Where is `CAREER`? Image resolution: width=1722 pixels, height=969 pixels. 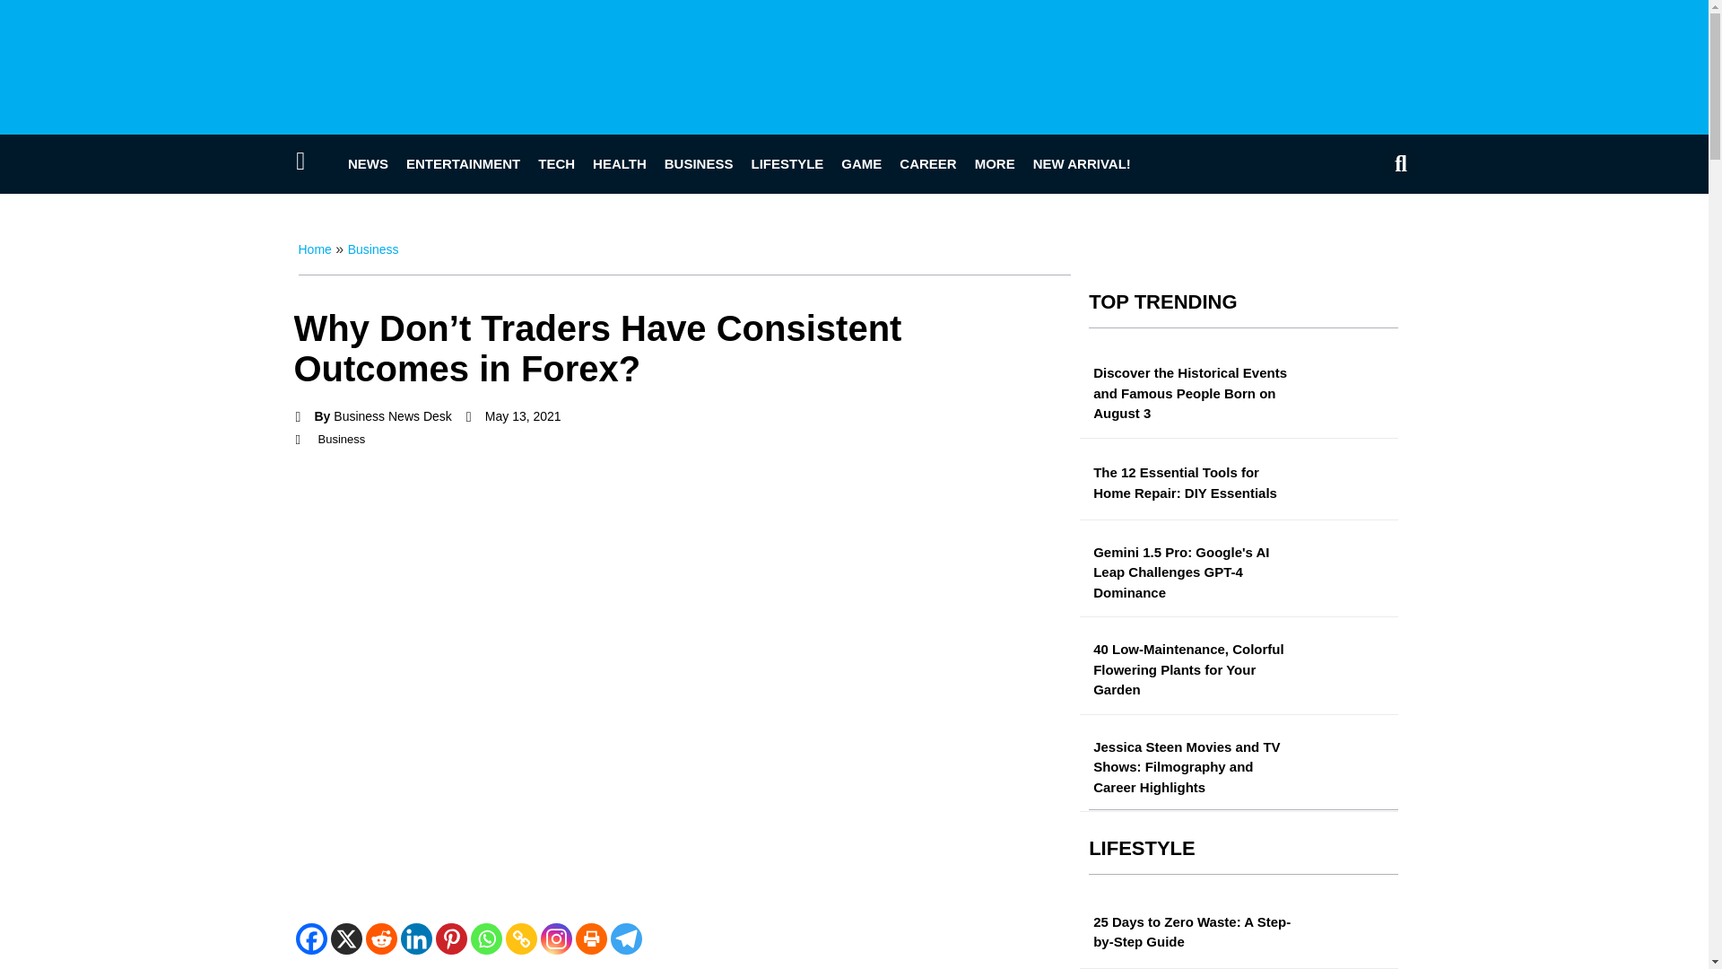
CAREER is located at coordinates (927, 163).